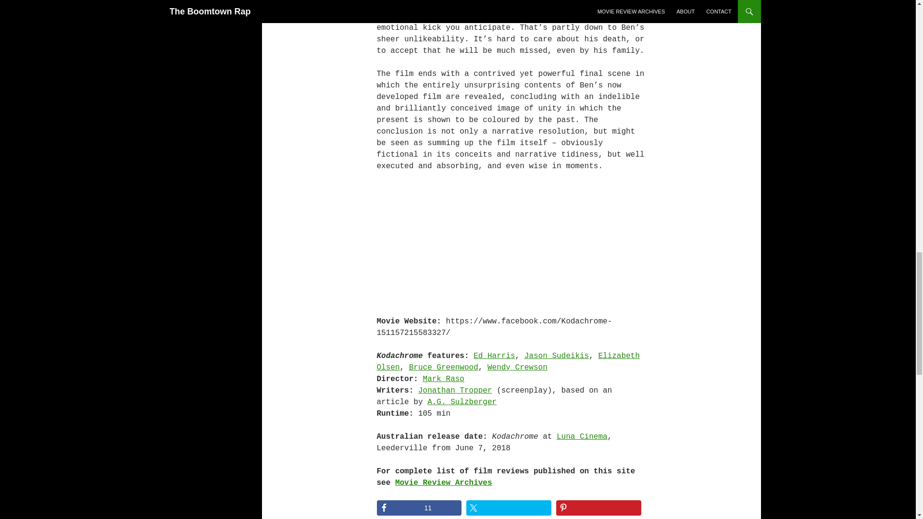  What do you see at coordinates (455, 390) in the screenshot?
I see `Jonathan Tropper` at bounding box center [455, 390].